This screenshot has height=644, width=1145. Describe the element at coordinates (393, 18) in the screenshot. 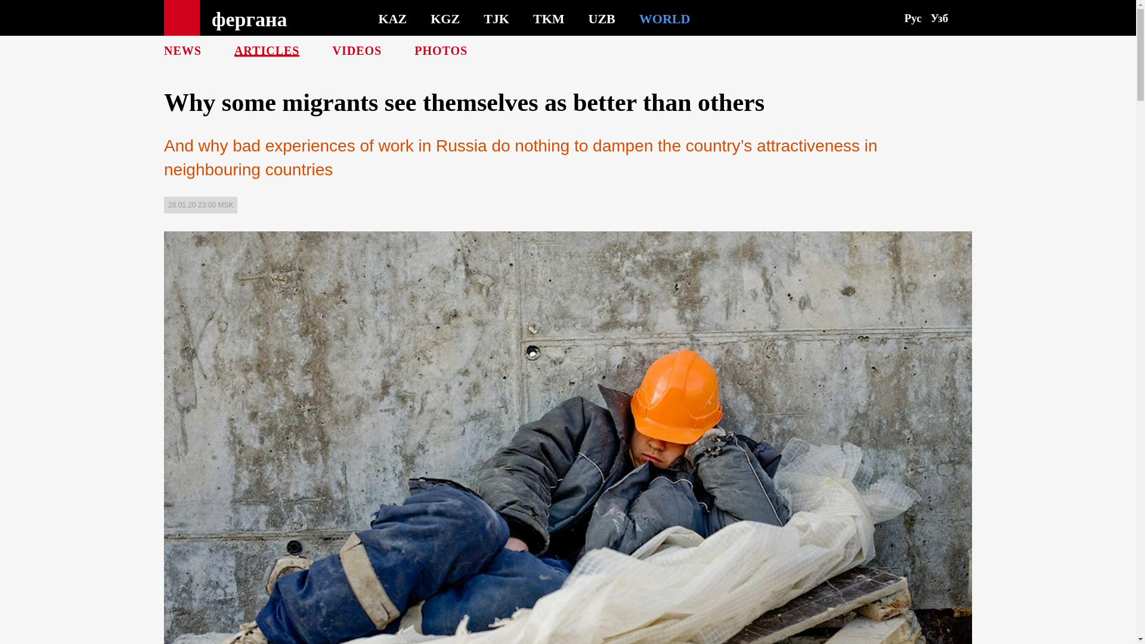

I see `KAZ` at that location.